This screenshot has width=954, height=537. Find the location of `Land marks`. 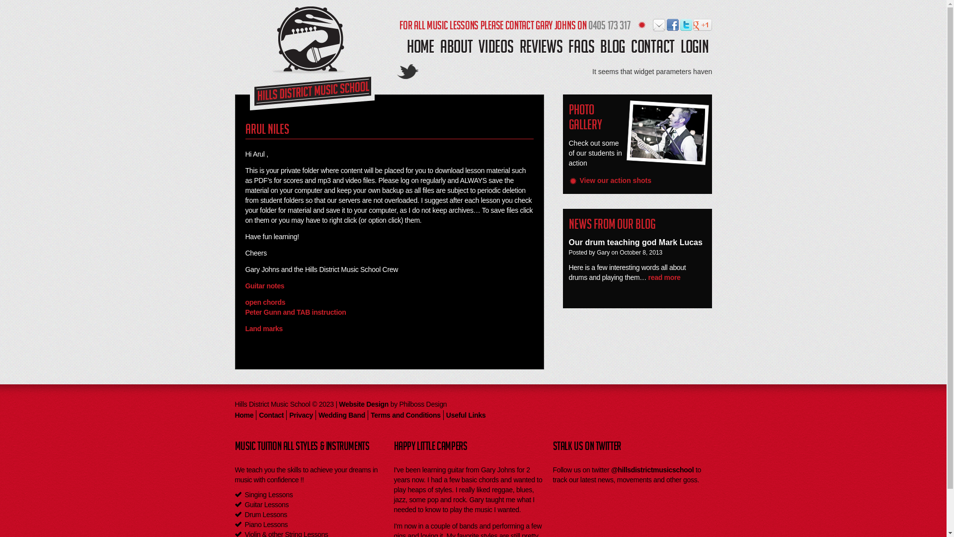

Land marks is located at coordinates (264, 329).